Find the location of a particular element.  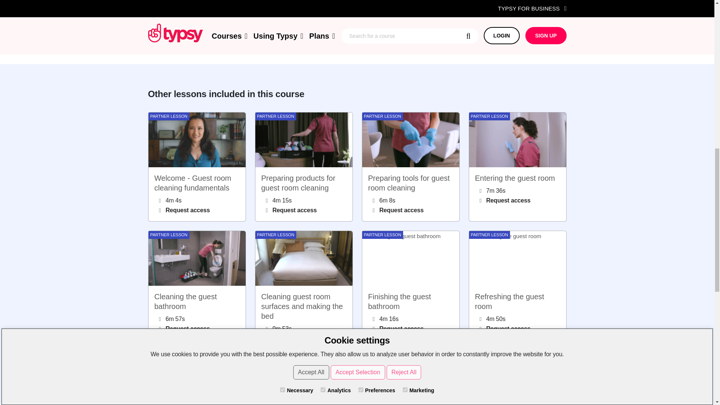

Preparing tools for guest room cleaning is located at coordinates (410, 166).